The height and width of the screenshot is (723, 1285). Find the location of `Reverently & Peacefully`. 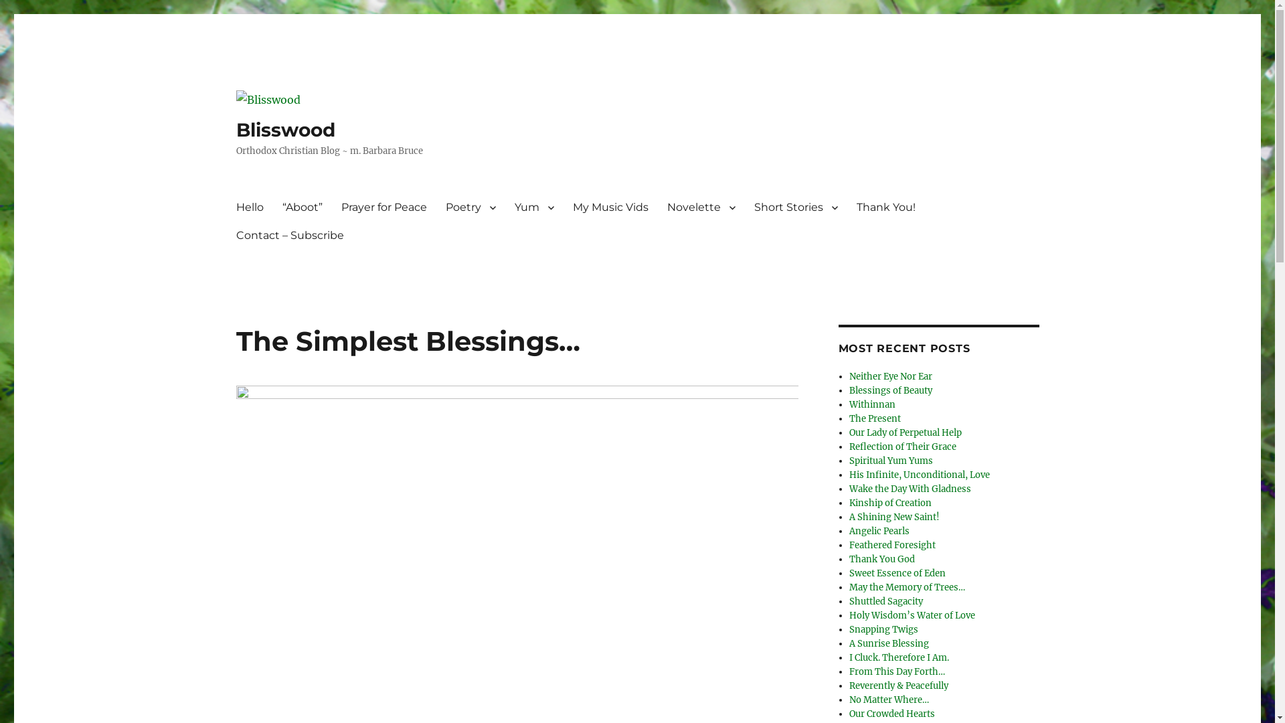

Reverently & Peacefully is located at coordinates (899, 686).